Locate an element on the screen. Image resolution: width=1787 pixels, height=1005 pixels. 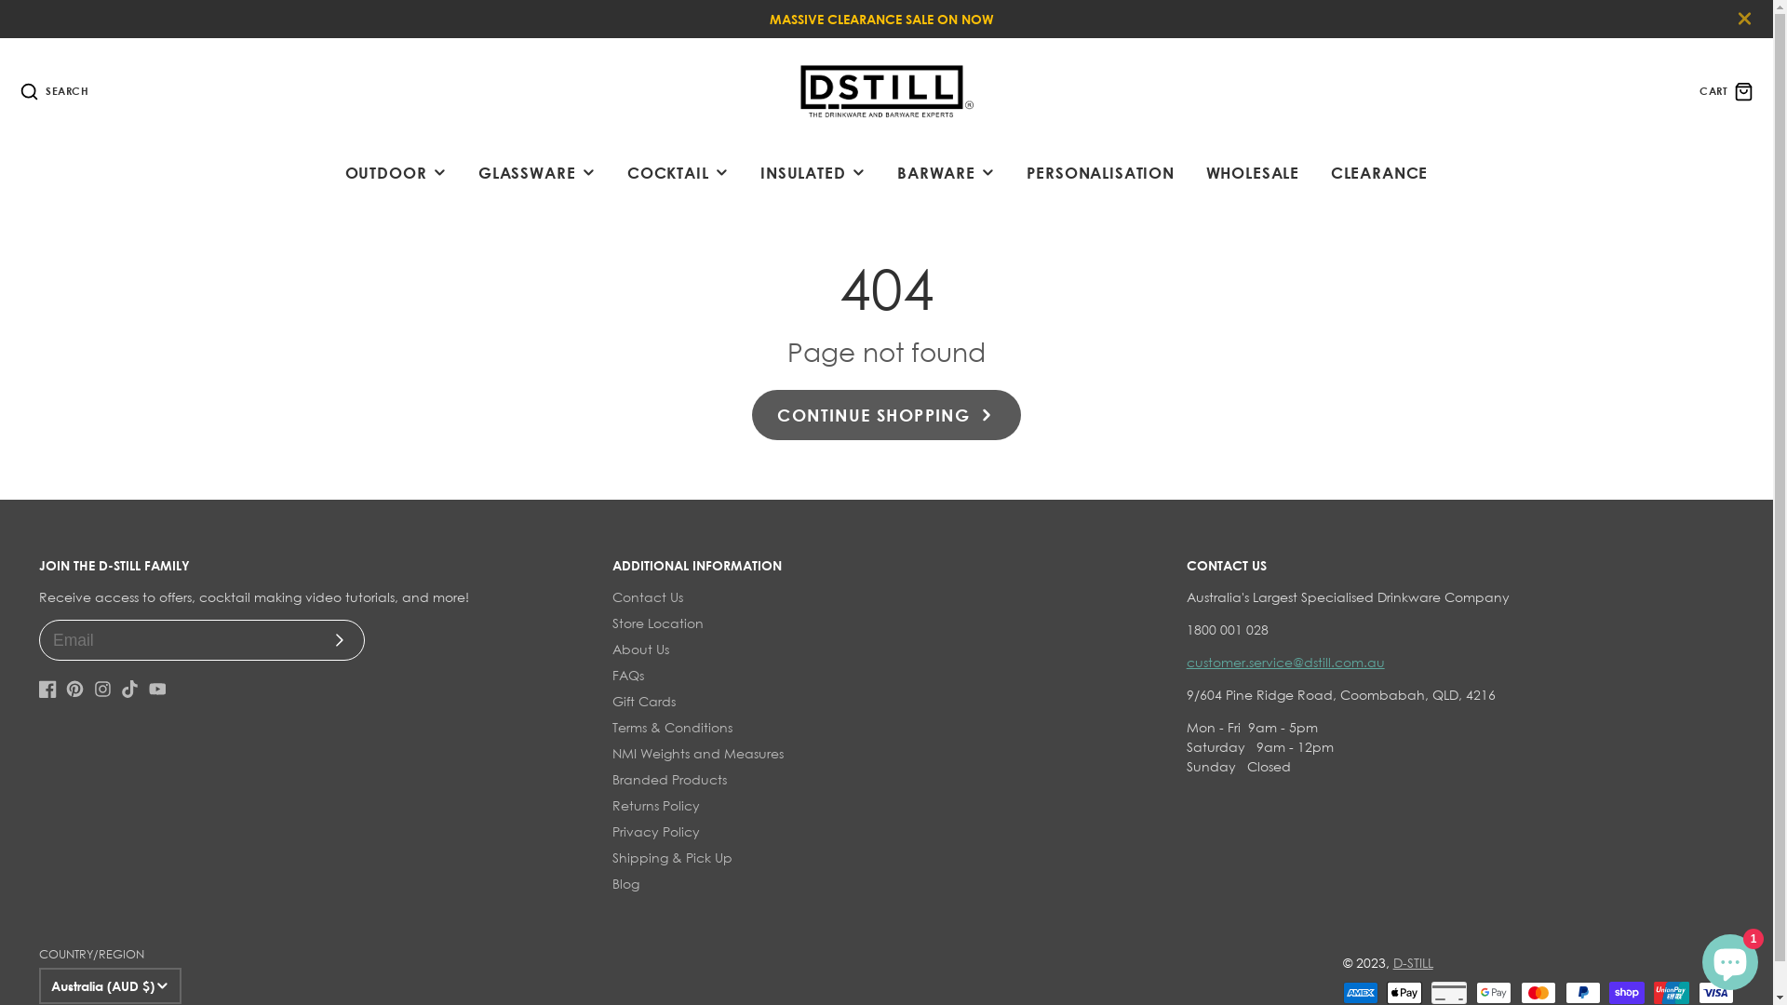
Shipping & Pick Up is located at coordinates (672, 858).